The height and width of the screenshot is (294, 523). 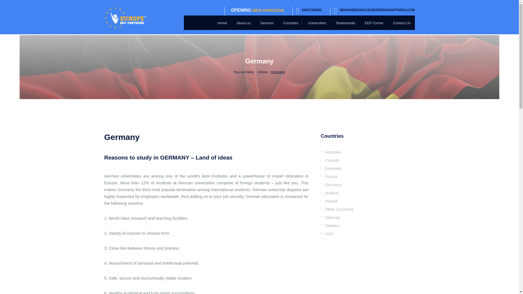 What do you see at coordinates (348, 23) in the screenshot?
I see `Testimonials` at bounding box center [348, 23].